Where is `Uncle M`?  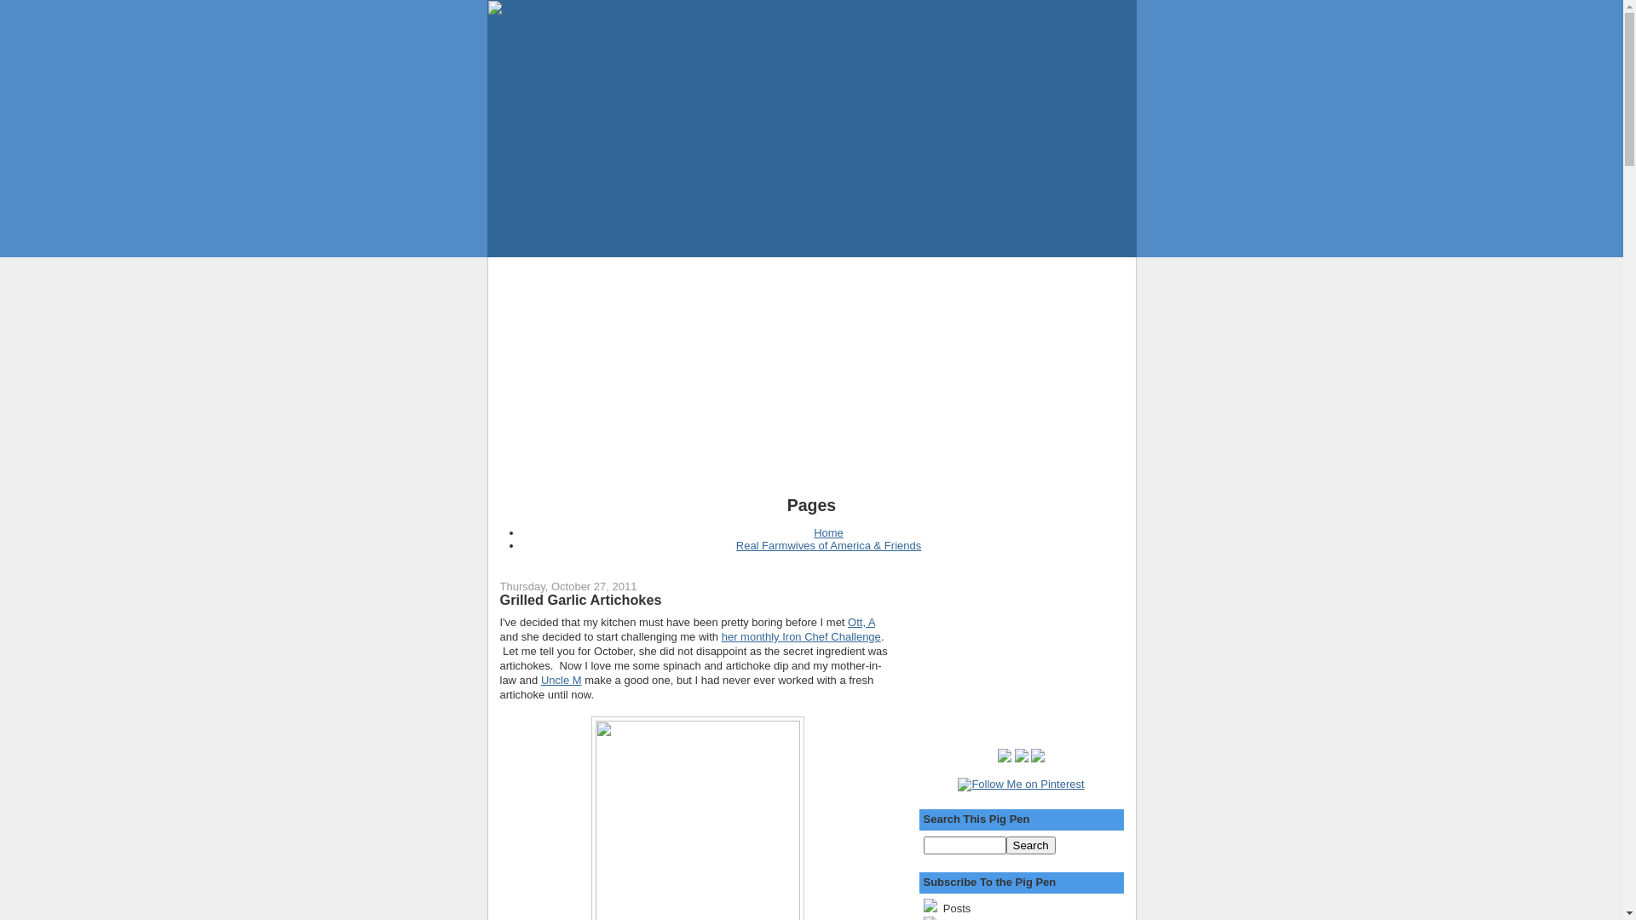
Uncle M is located at coordinates (562, 680).